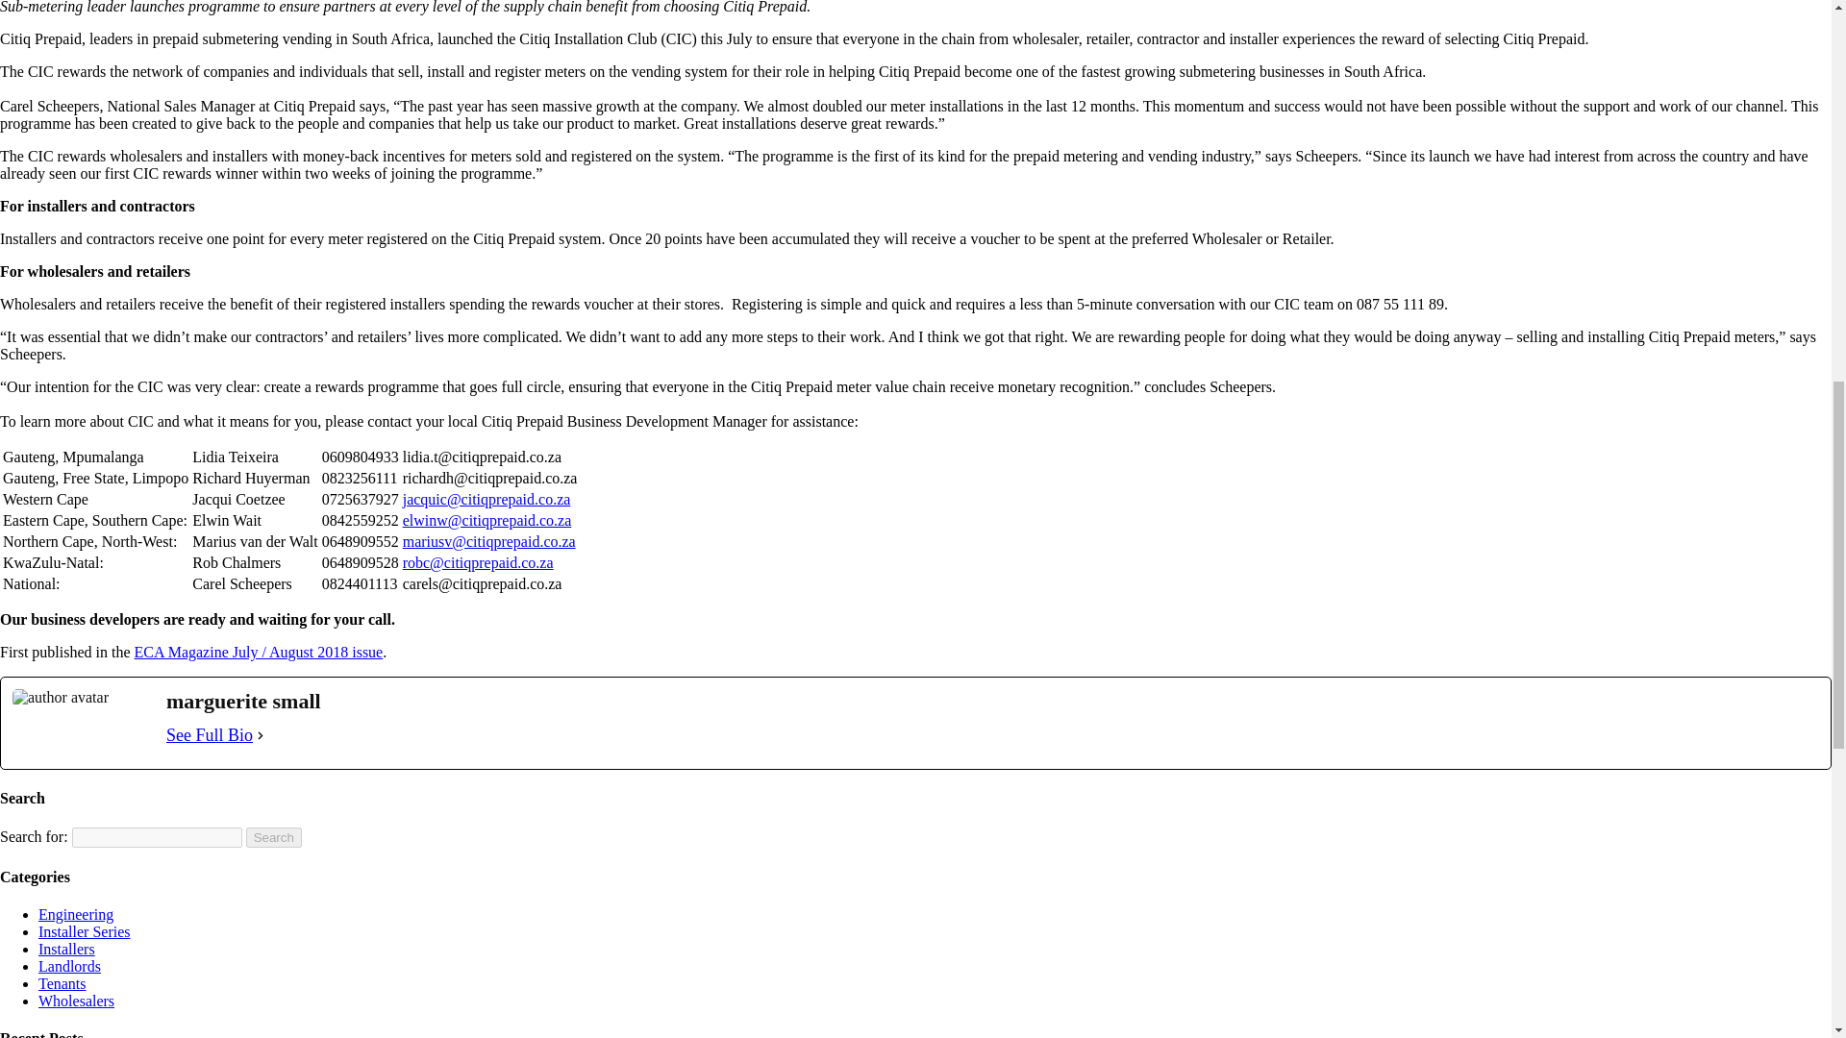 The height and width of the screenshot is (1038, 1846). Describe the element at coordinates (67, 948) in the screenshot. I see `Installers` at that location.